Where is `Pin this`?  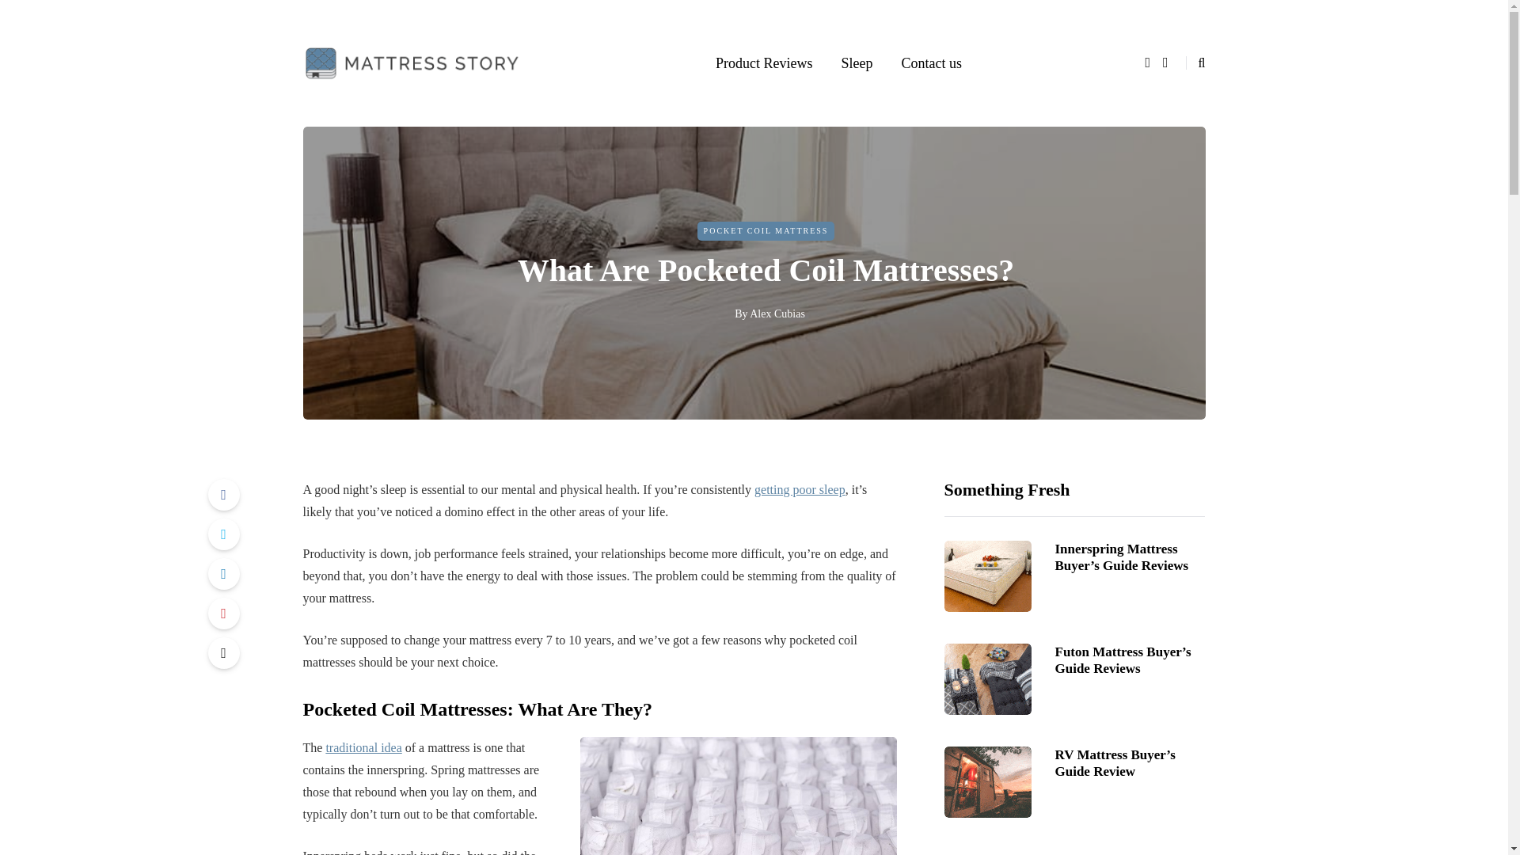 Pin this is located at coordinates (222, 612).